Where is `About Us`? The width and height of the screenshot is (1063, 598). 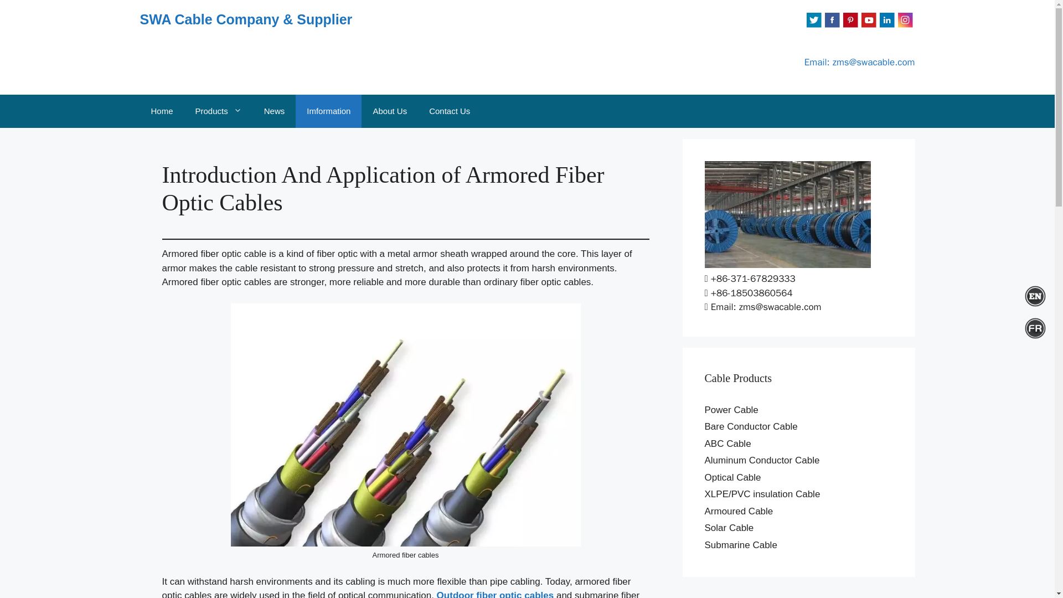 About Us is located at coordinates (389, 111).